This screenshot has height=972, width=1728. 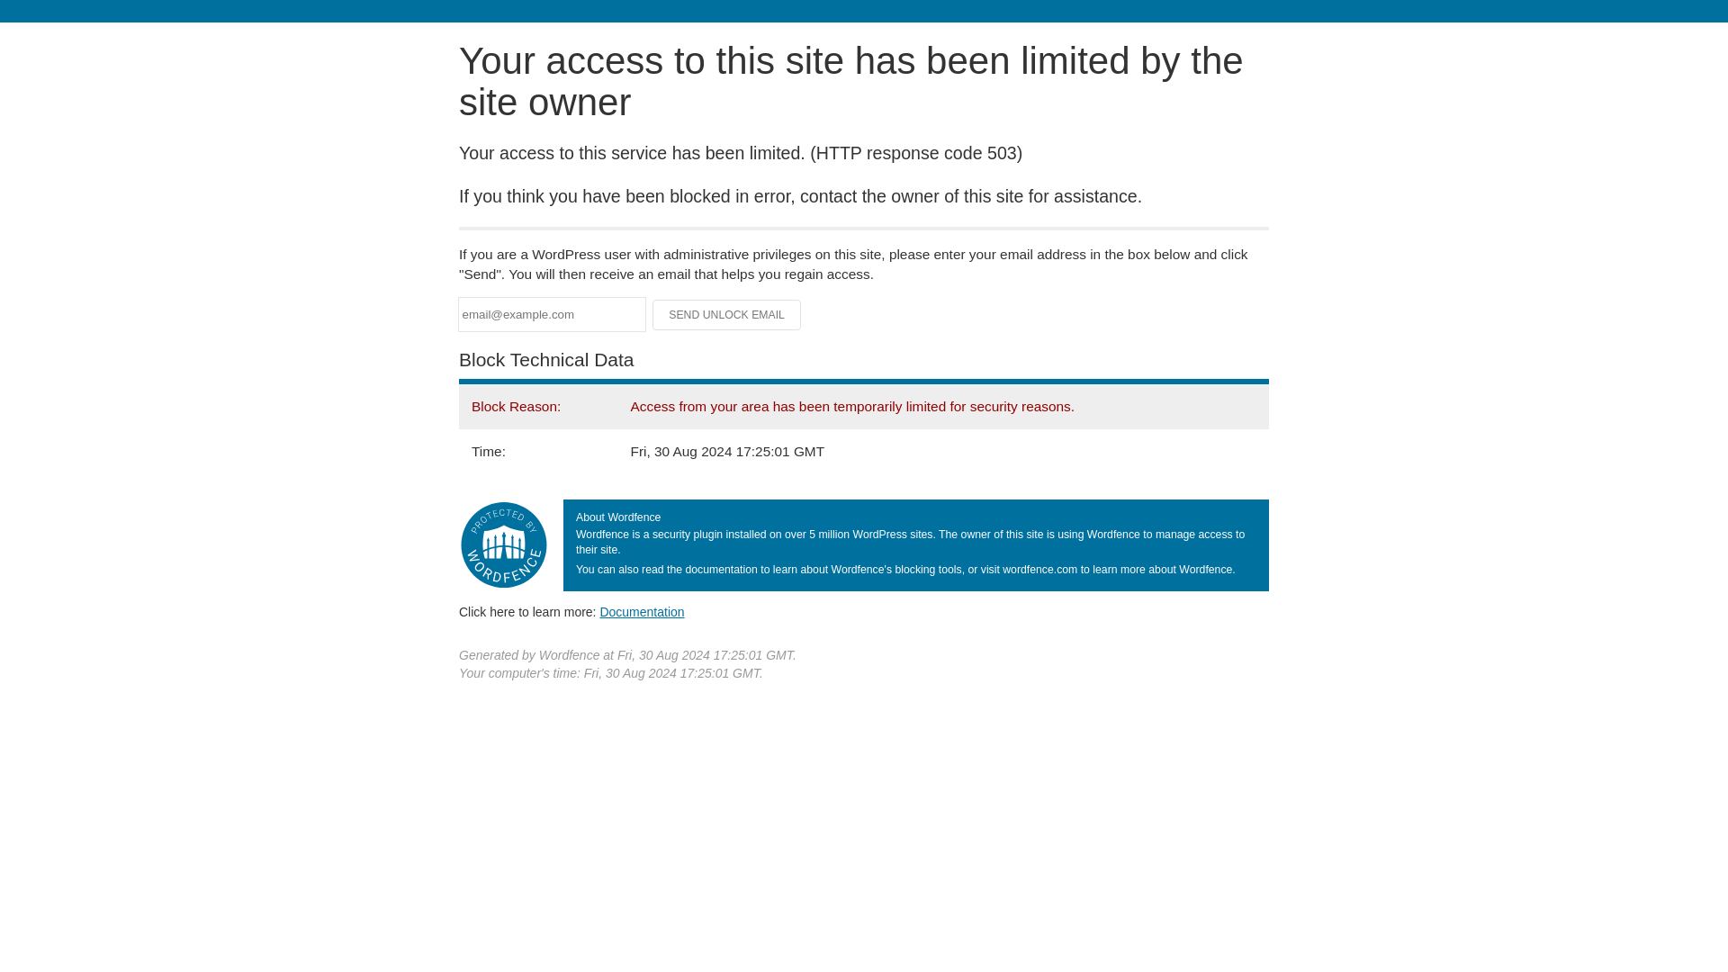 I want to click on Documentation, so click(x=642, y=611).